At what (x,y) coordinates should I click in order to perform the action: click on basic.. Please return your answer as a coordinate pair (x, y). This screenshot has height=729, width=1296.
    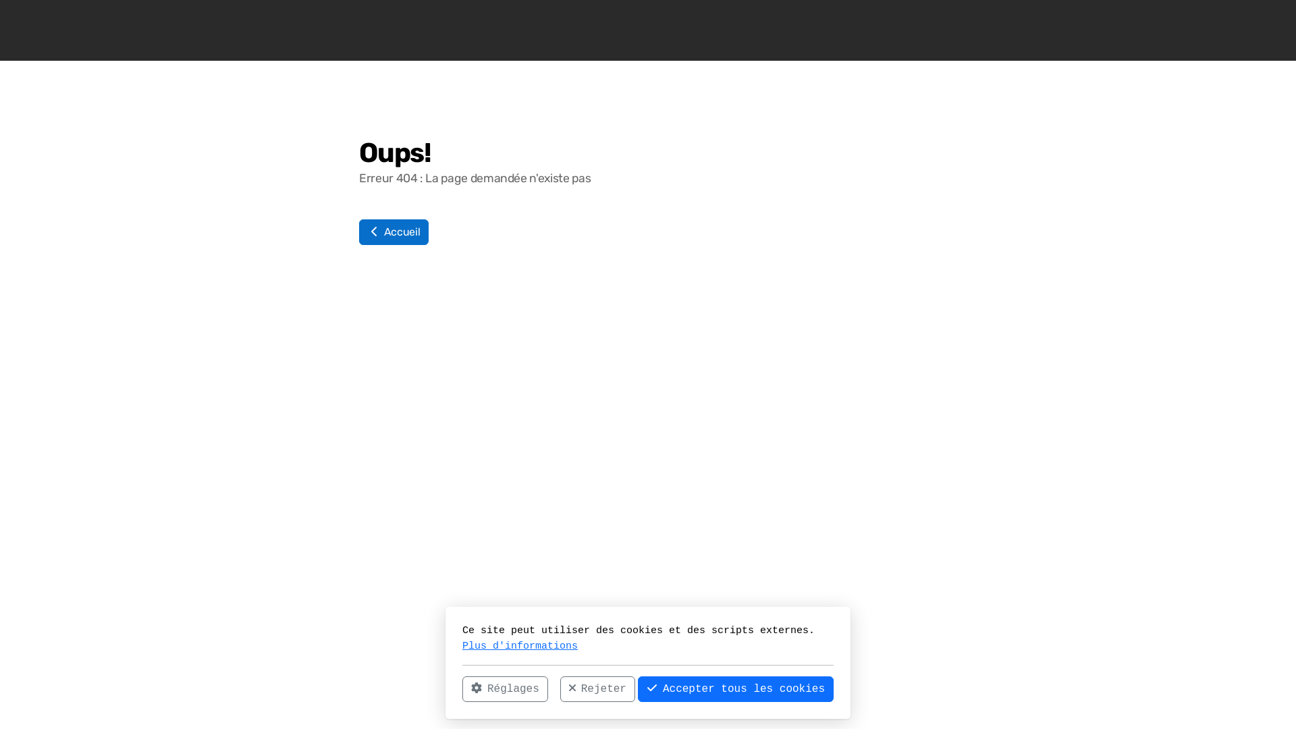
    Looking at the image, I should click on (231, 30).